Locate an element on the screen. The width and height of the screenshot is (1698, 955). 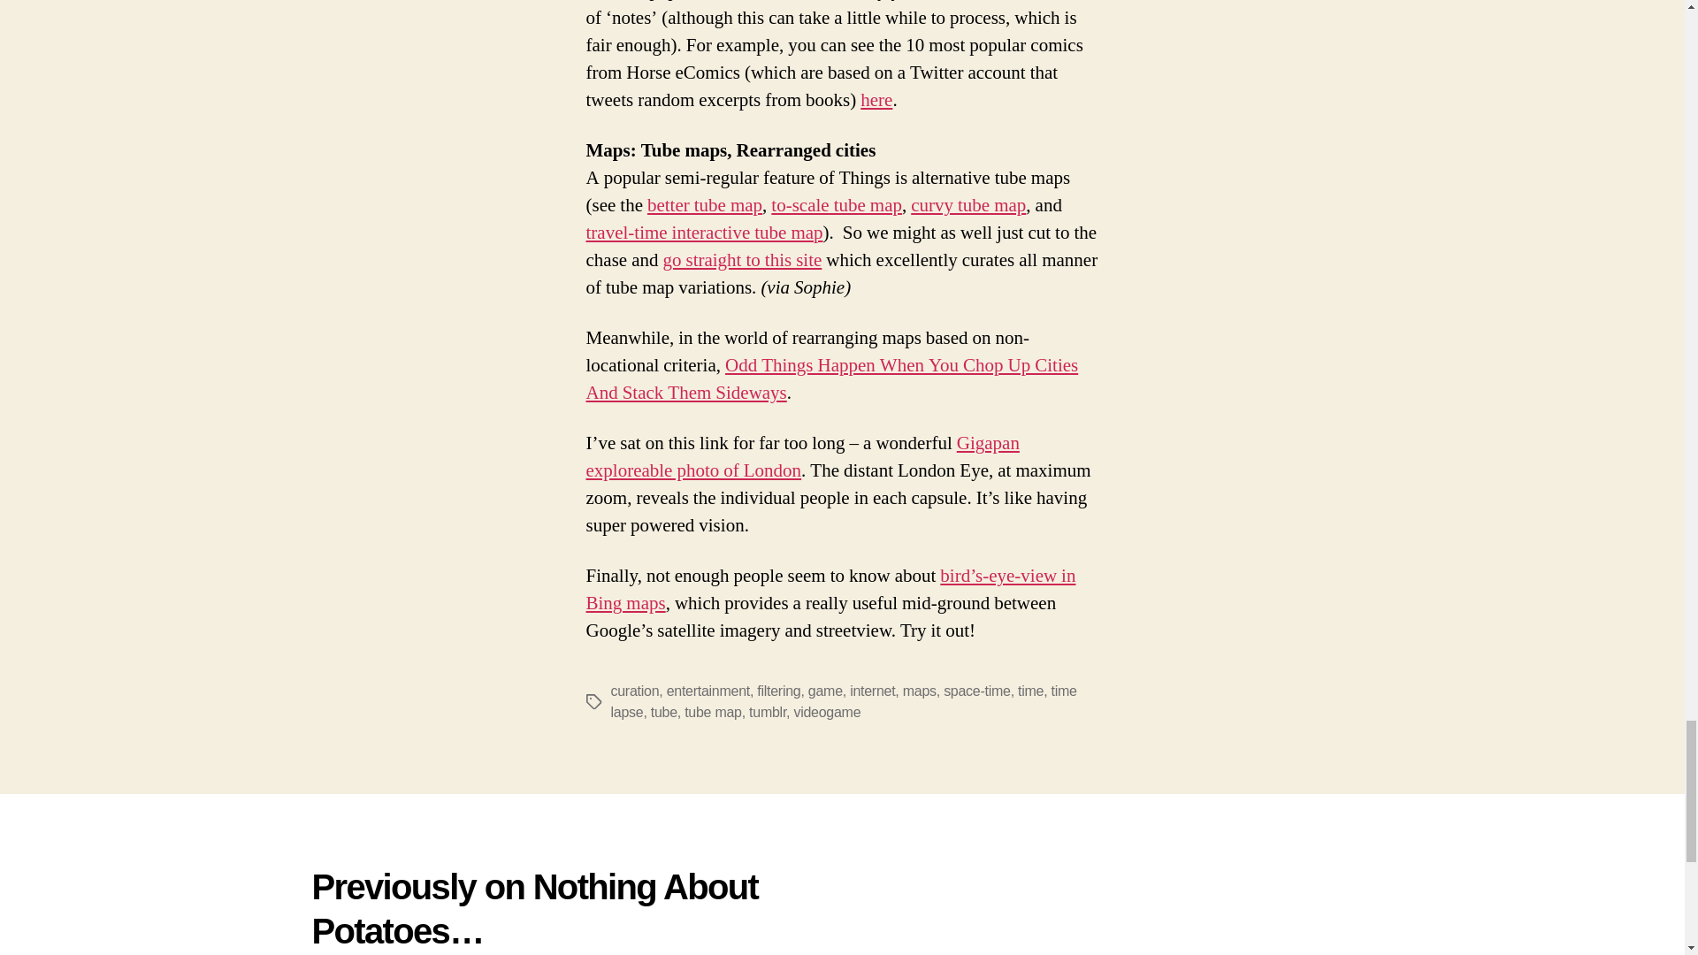
to-scale tube map is located at coordinates (836, 205).